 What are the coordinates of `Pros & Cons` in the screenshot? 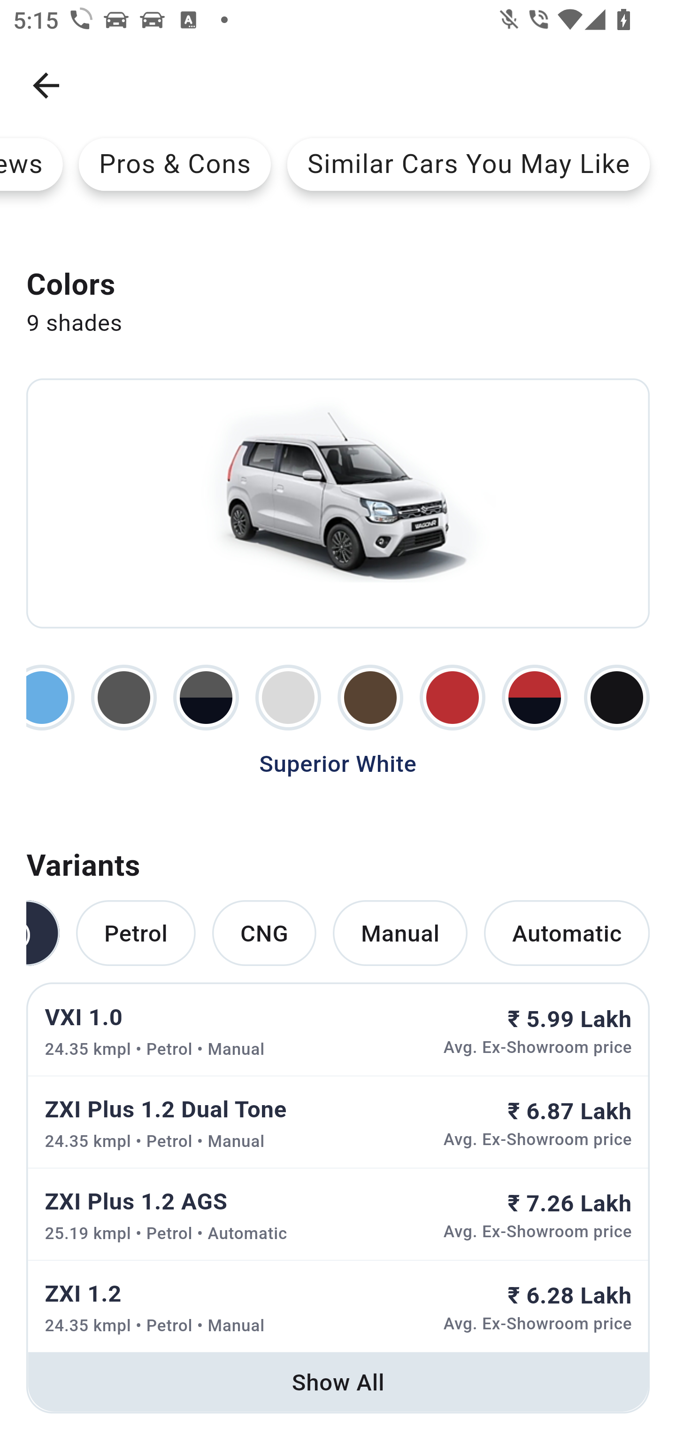 It's located at (175, 164).